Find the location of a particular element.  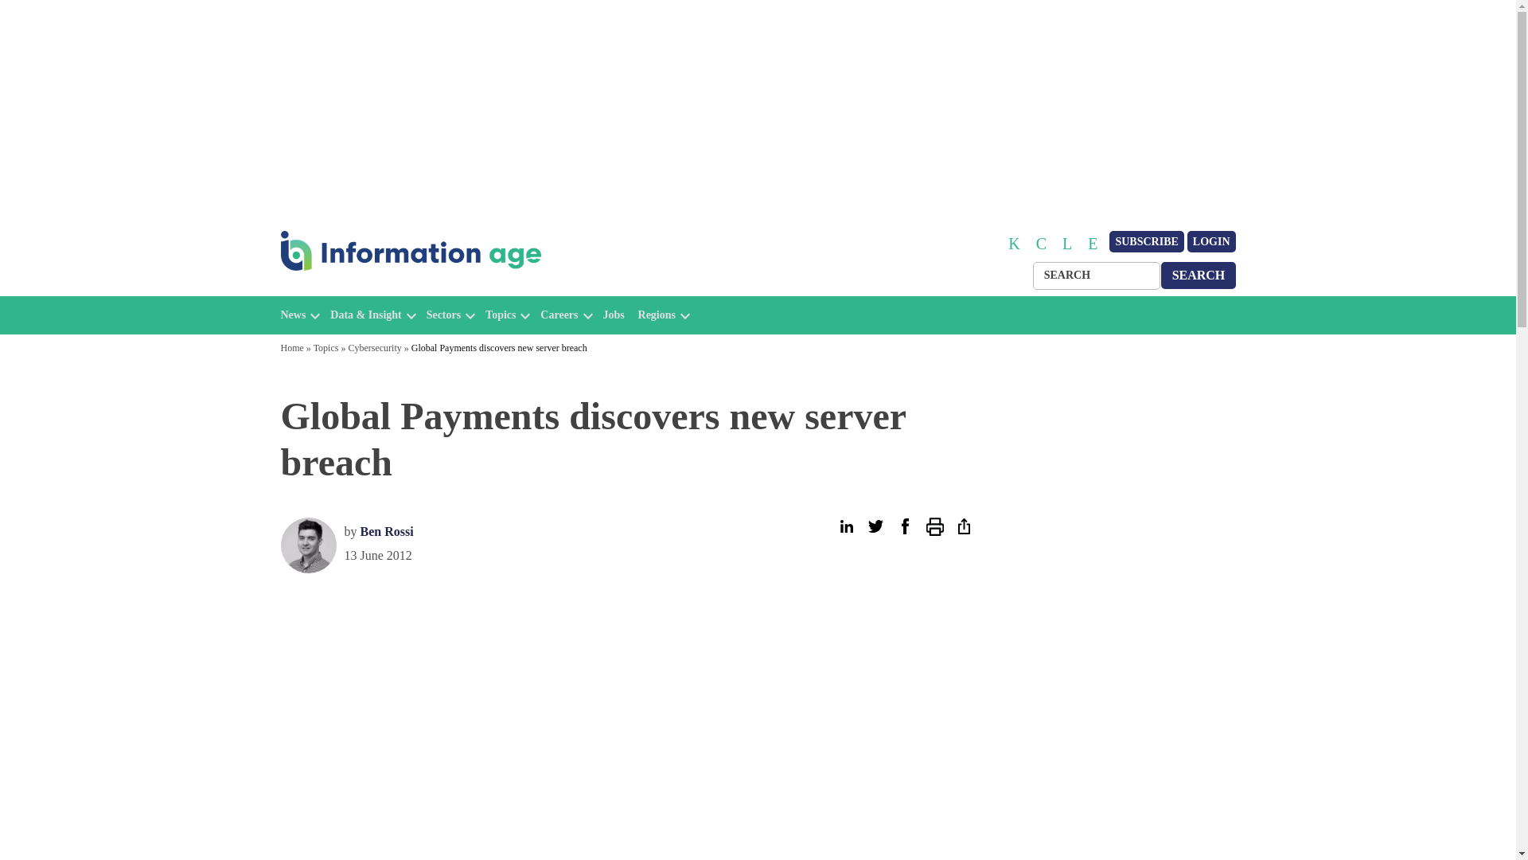

SEARCH is located at coordinates (1199, 275).